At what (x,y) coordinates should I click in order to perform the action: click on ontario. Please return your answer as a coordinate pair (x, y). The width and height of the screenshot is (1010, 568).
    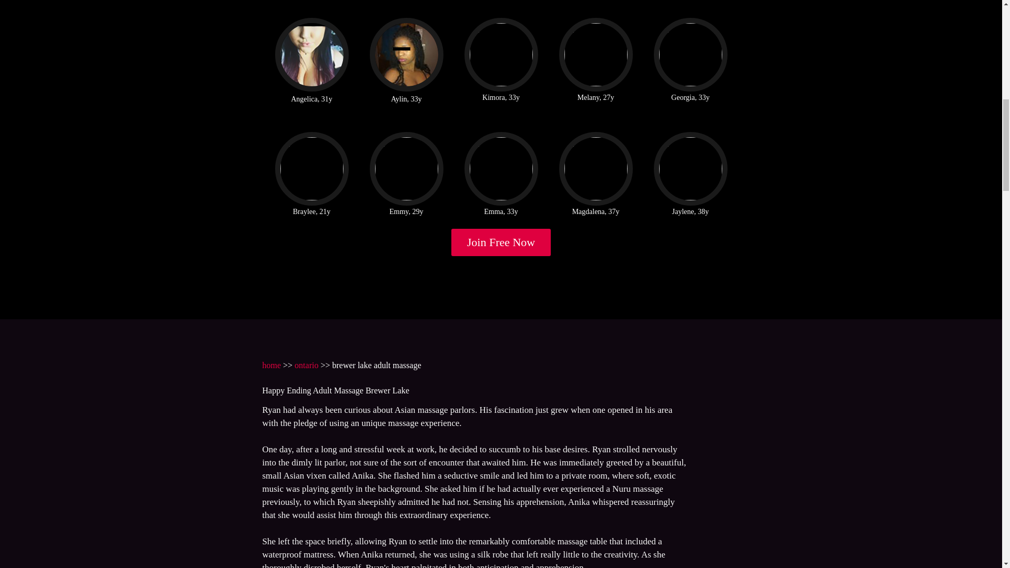
    Looking at the image, I should click on (306, 365).